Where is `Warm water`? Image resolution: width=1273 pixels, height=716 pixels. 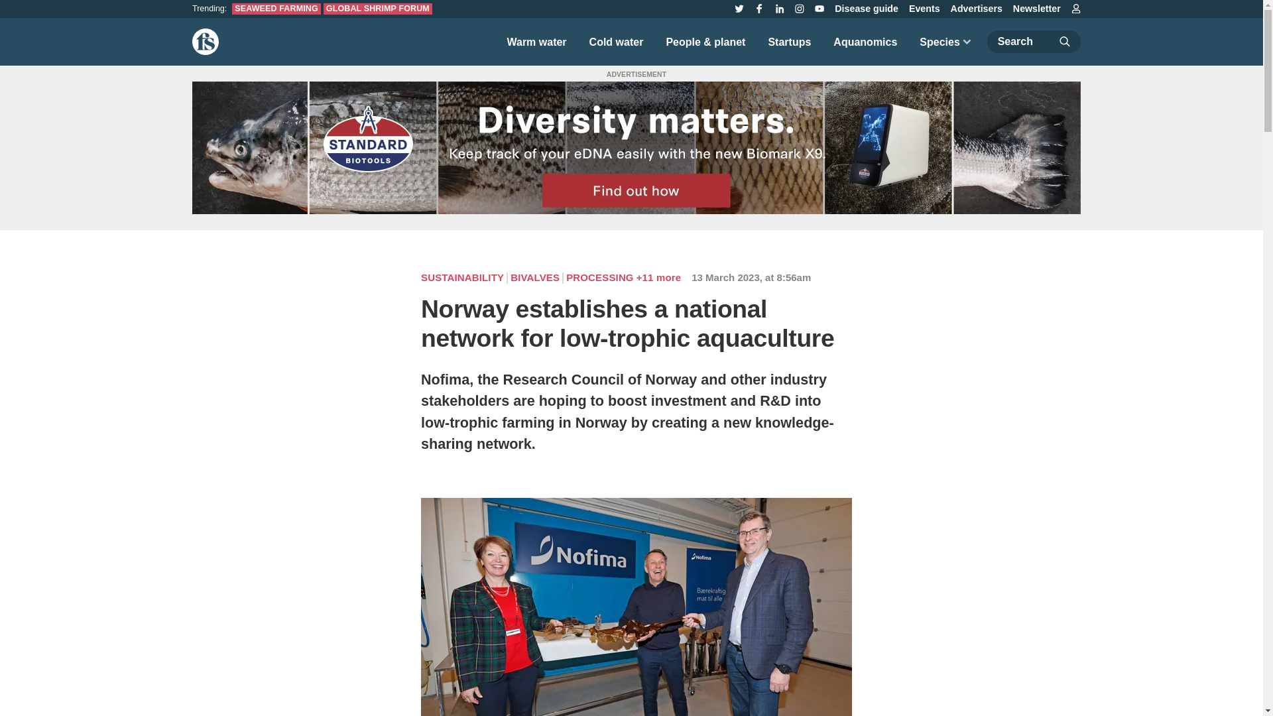
Warm water is located at coordinates (536, 41).